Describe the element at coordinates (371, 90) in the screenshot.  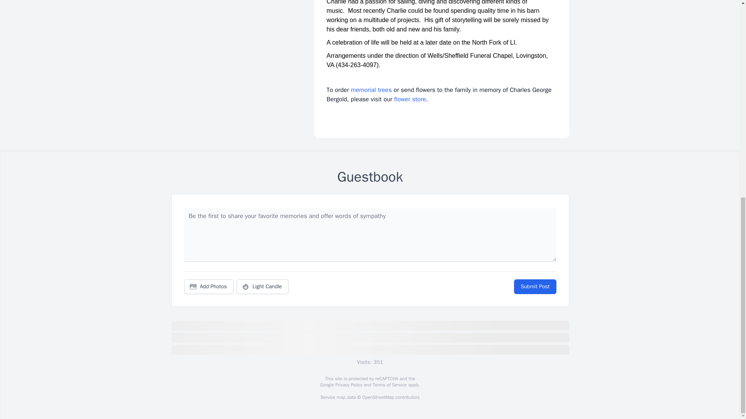
I see `memorial trees` at that location.